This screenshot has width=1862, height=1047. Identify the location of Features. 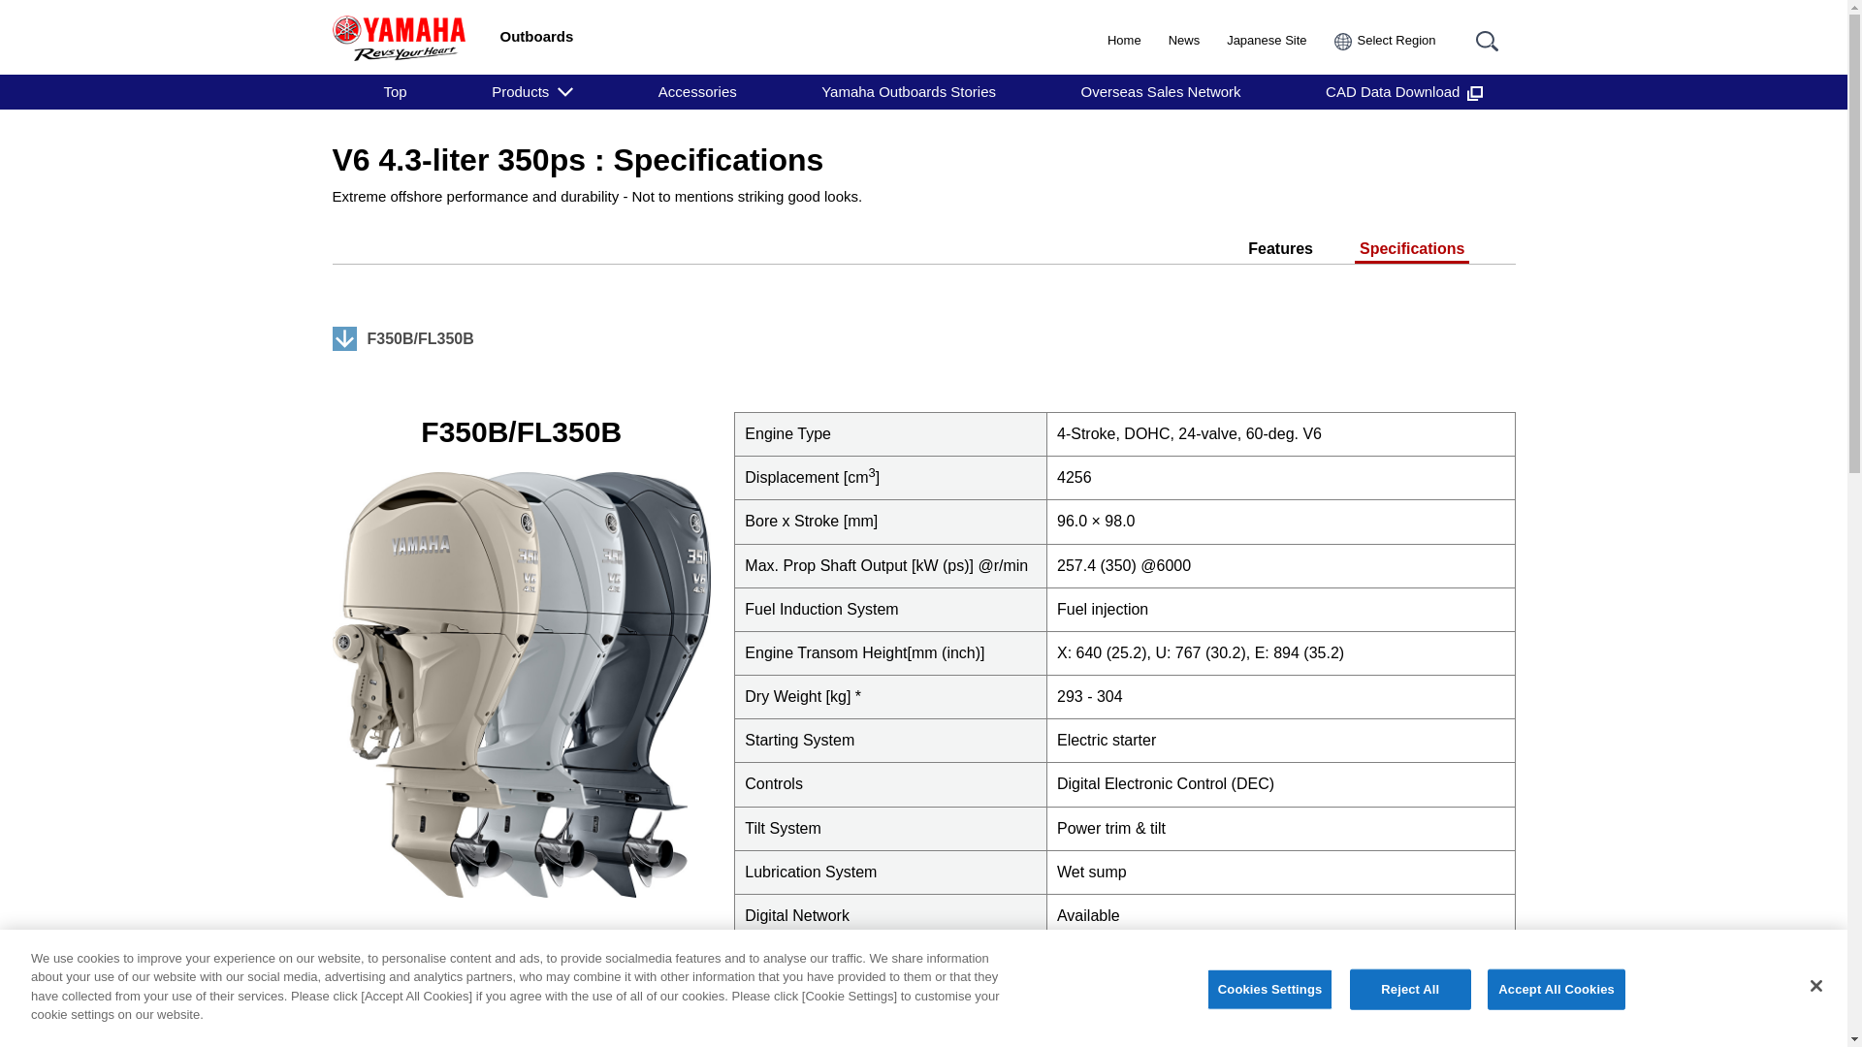
(1280, 246).